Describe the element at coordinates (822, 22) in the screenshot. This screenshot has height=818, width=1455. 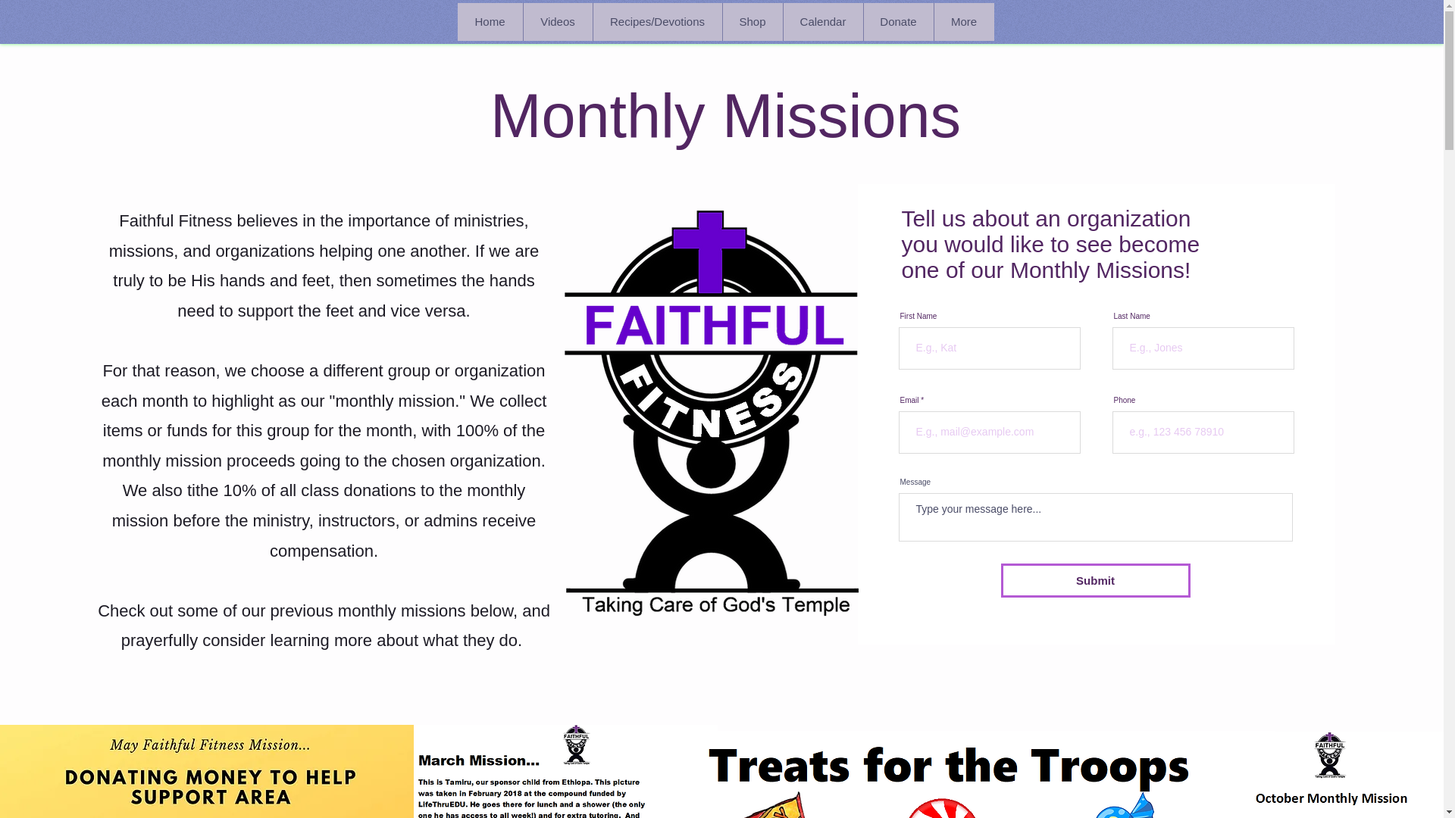
I see `Calendar` at that location.